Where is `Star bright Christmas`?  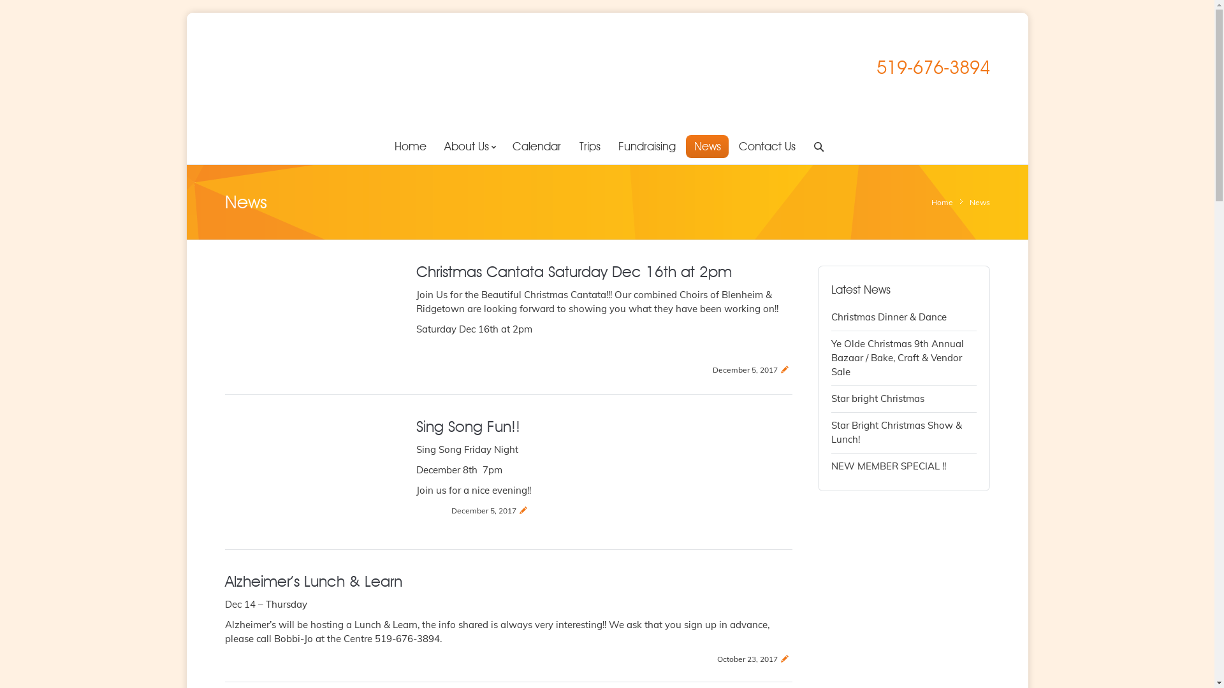
Star bright Christmas is located at coordinates (878, 398).